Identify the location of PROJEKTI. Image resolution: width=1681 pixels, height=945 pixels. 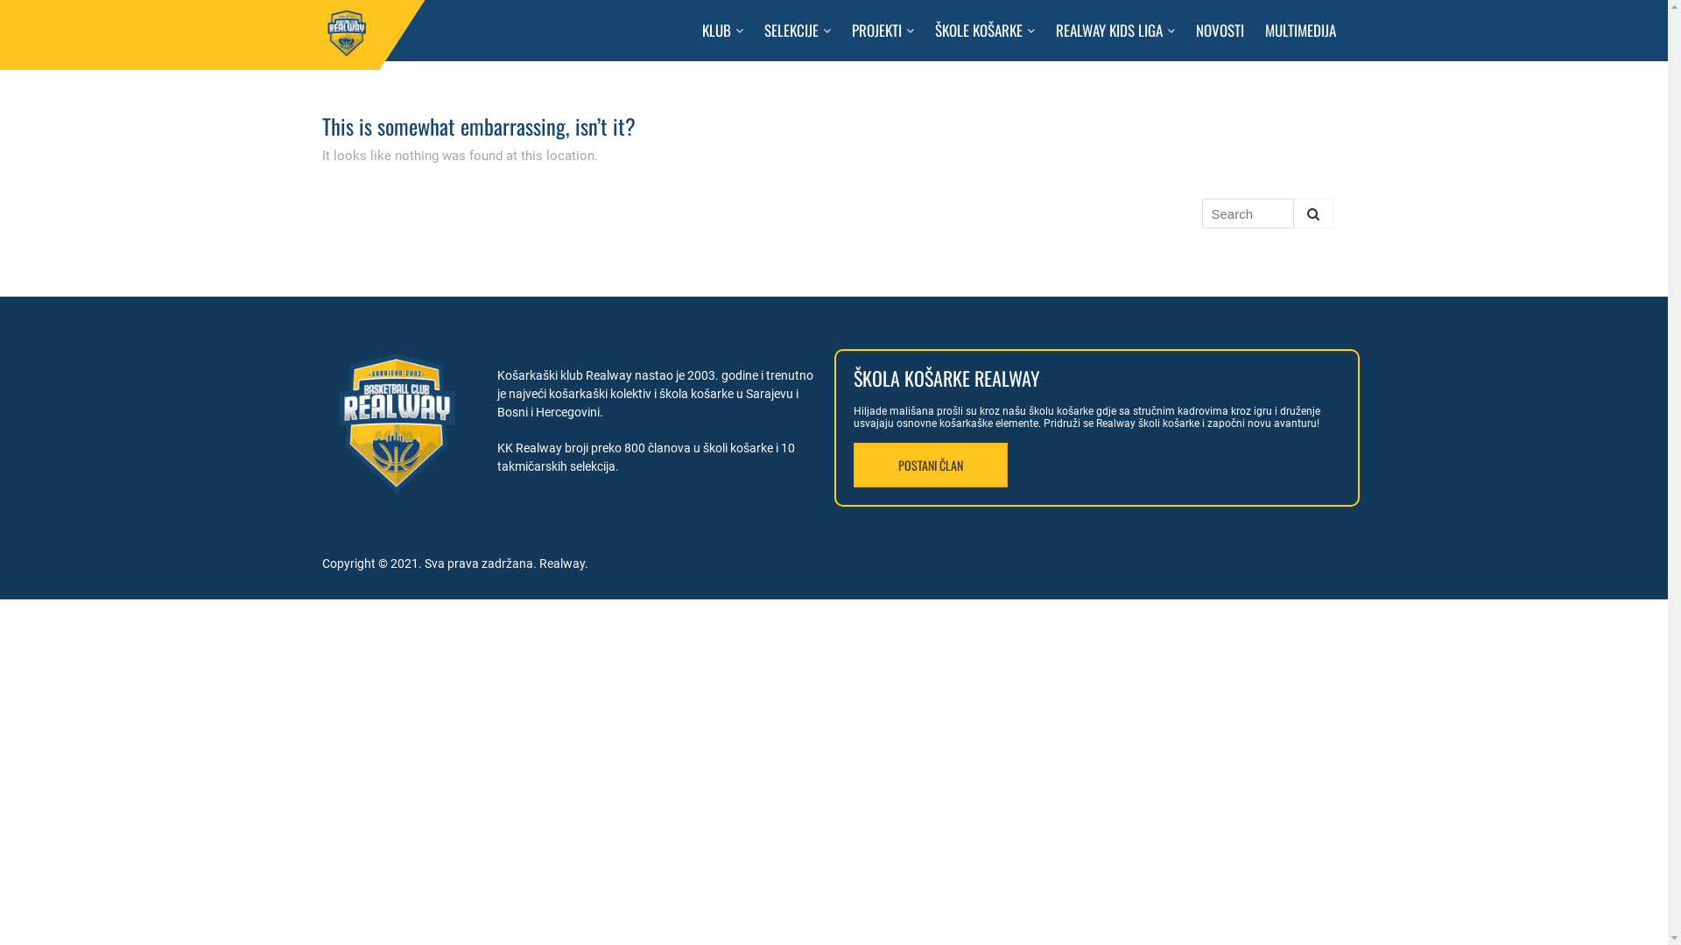
(883, 31).